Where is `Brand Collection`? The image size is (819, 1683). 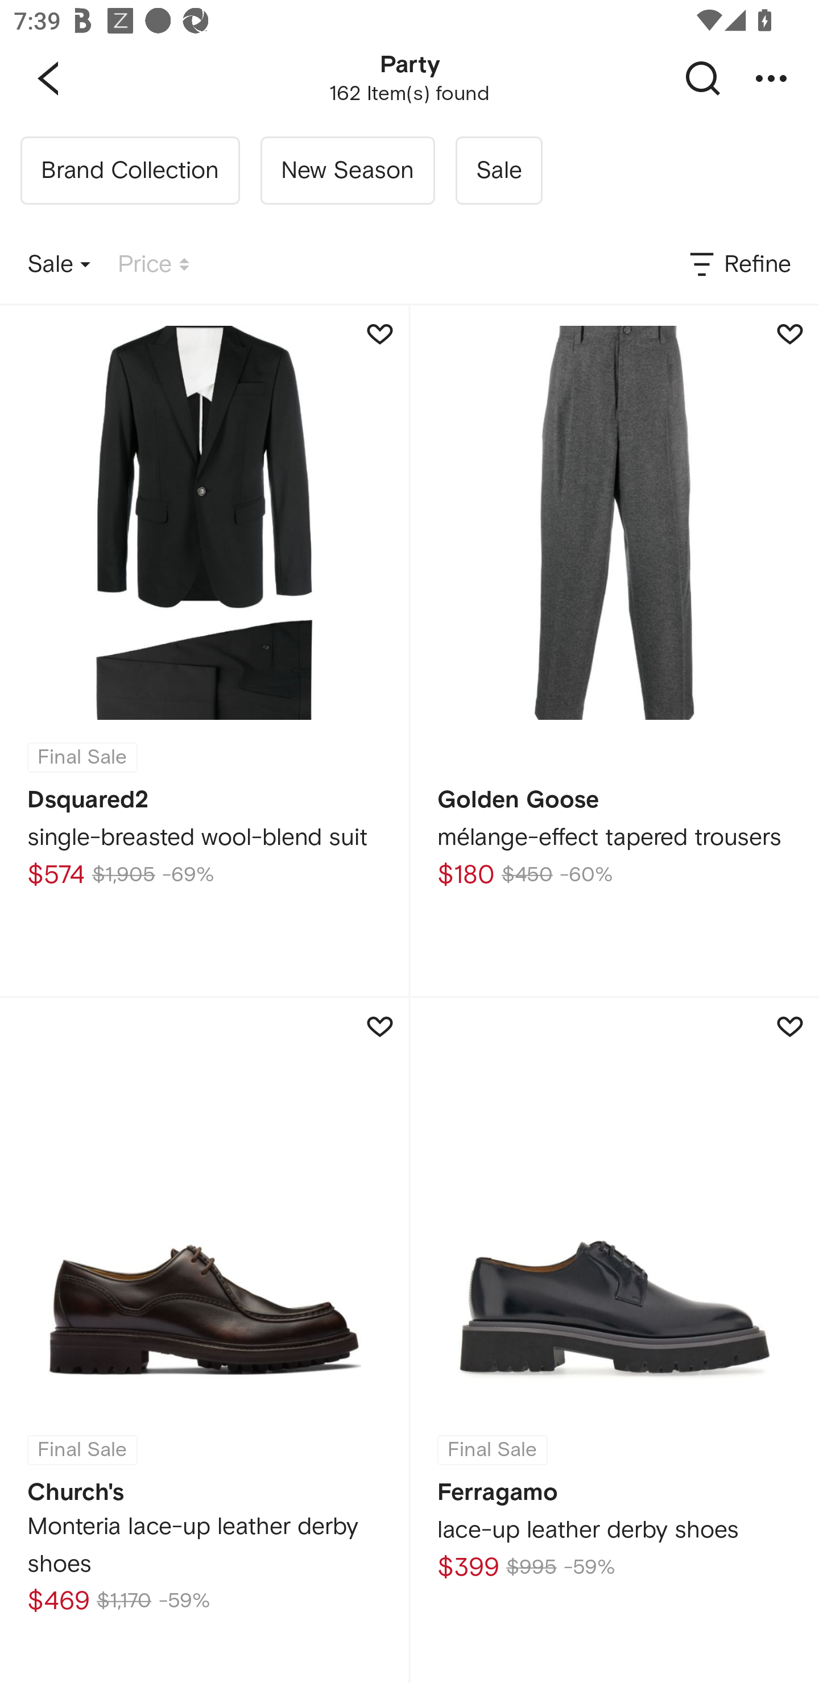
Brand Collection is located at coordinates (130, 171).